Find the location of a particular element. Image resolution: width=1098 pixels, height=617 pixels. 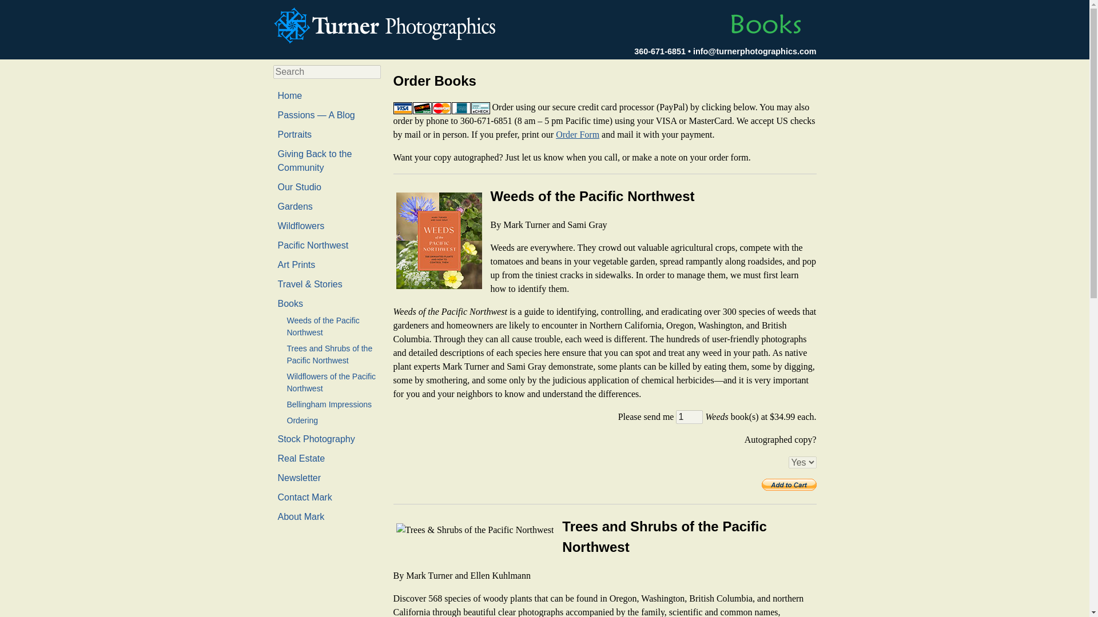

Turner Photographics is located at coordinates (388, 25).